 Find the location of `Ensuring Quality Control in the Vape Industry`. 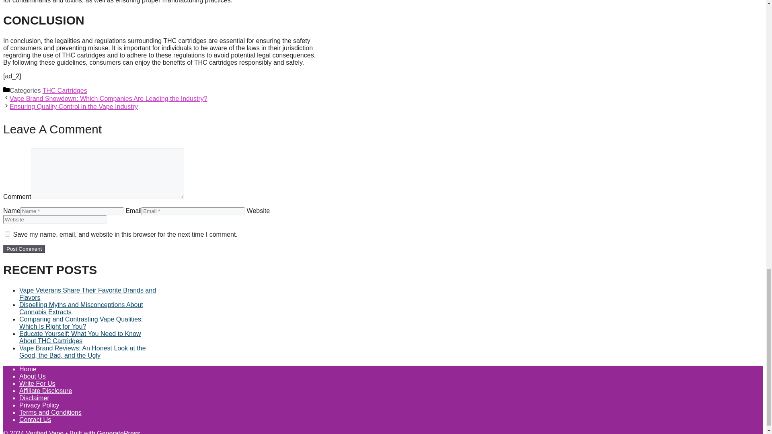

Ensuring Quality Control in the Vape Industry is located at coordinates (74, 107).